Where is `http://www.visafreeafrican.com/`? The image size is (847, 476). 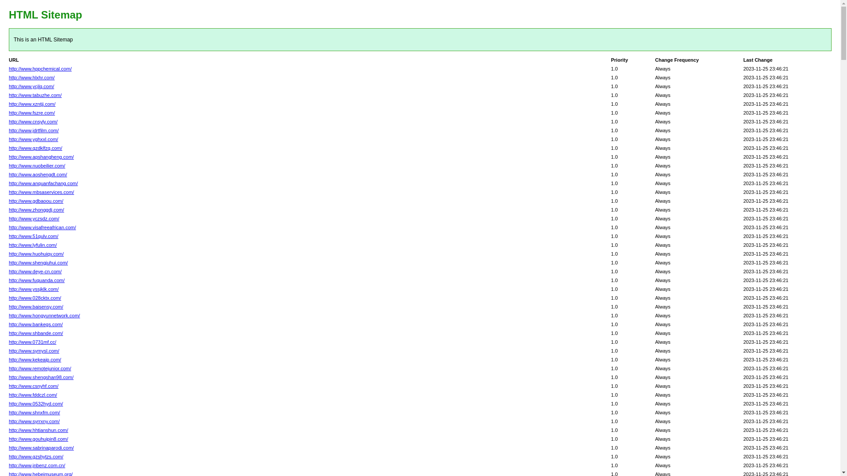 http://www.visafreeafrican.com/ is located at coordinates (42, 227).